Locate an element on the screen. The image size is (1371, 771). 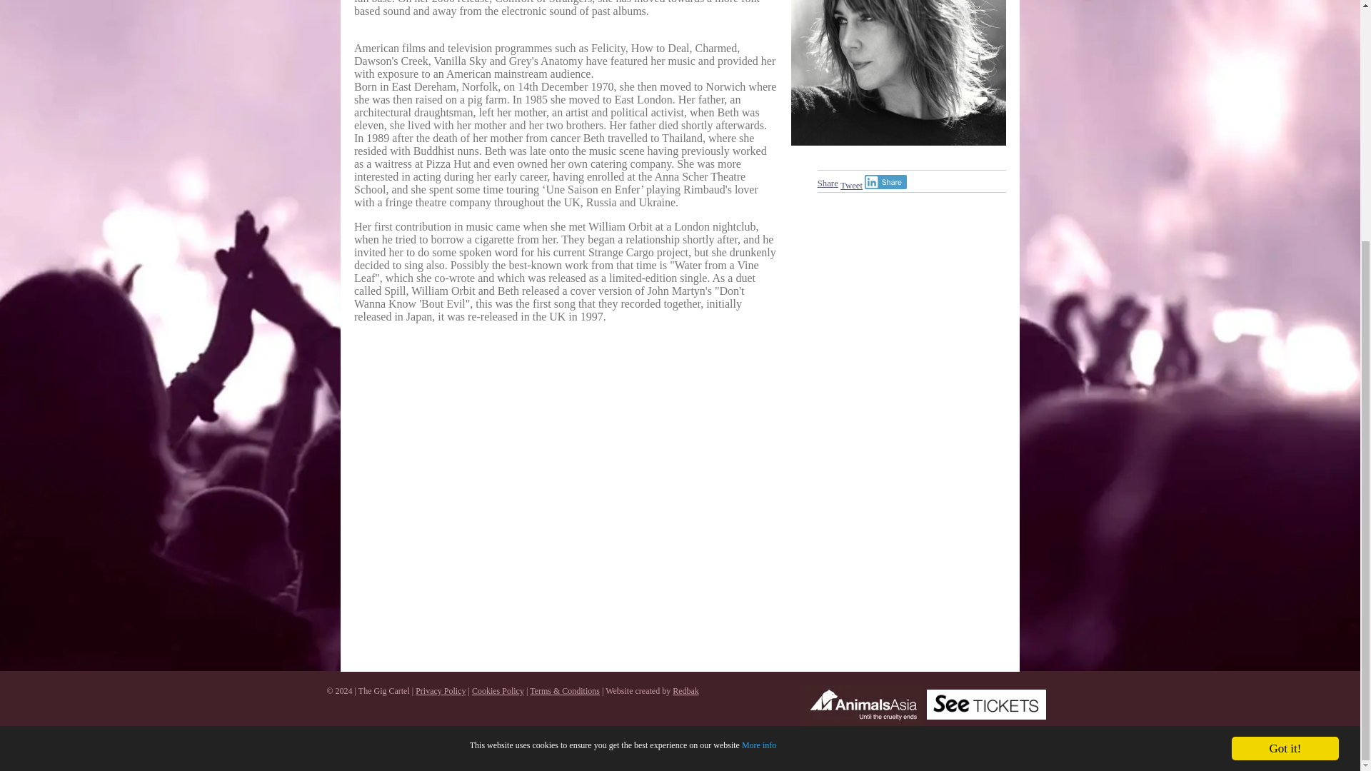
Privacy Policy is located at coordinates (440, 691).